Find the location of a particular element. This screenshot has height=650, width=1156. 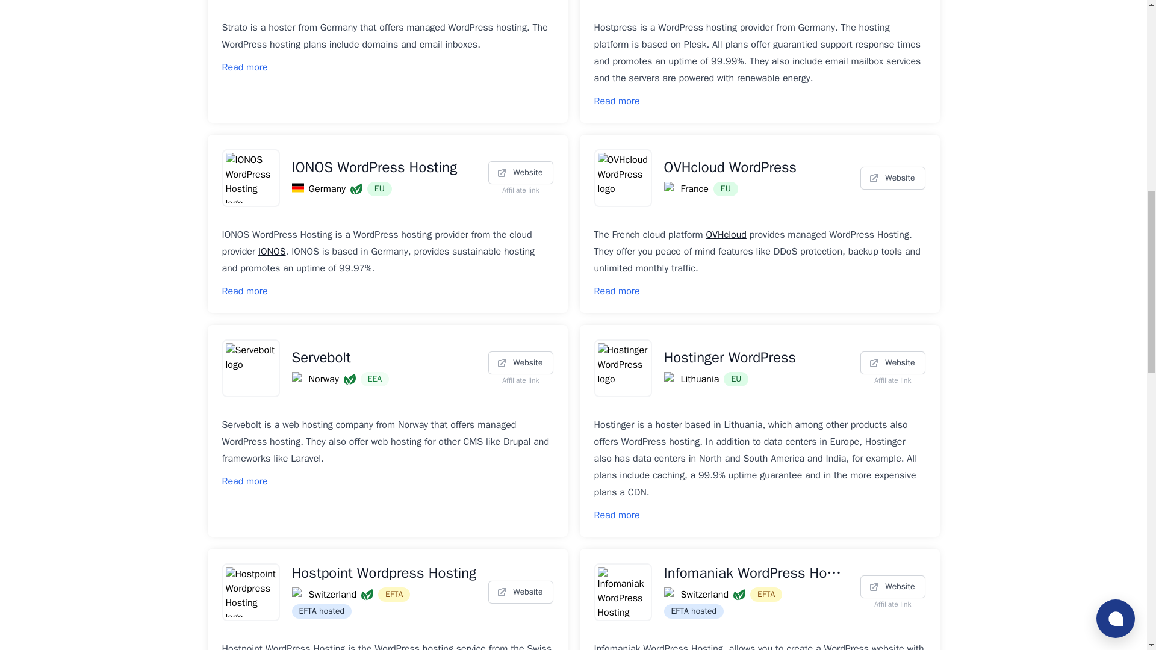

Read more is located at coordinates (244, 67).